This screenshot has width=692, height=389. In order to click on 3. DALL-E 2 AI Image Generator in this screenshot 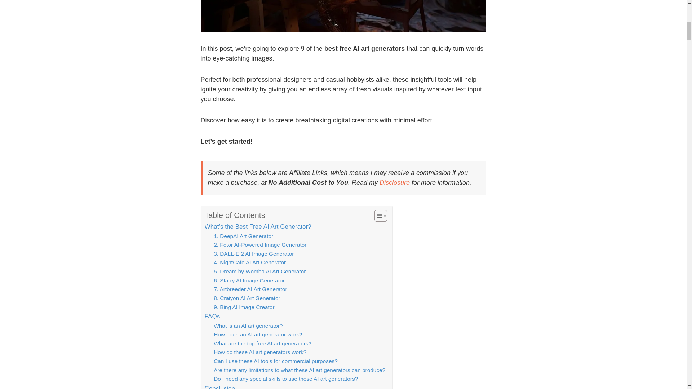, I will do `click(254, 254)`.